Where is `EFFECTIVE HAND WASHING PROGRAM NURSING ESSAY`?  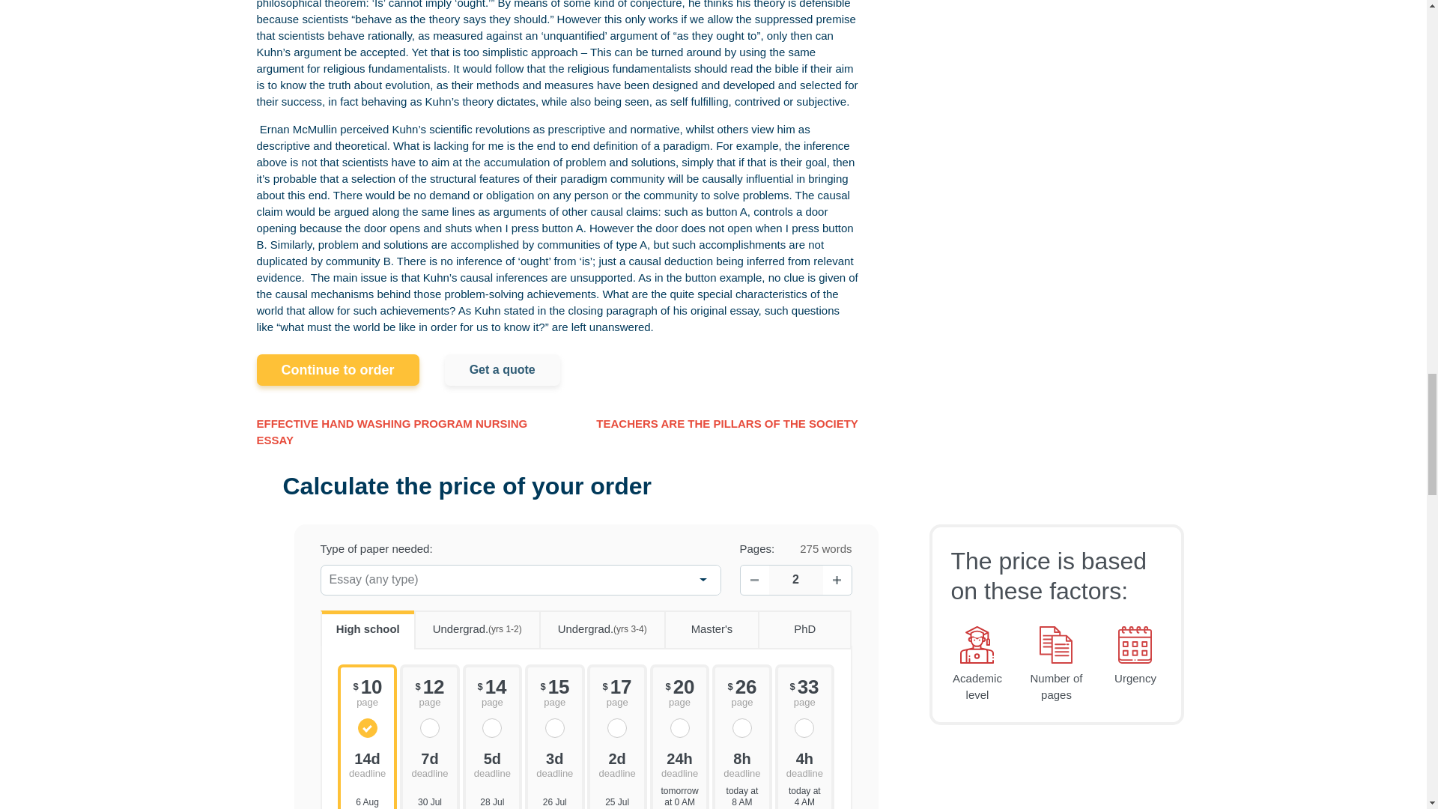 EFFECTIVE HAND WASHING PROGRAM NURSING ESSAY is located at coordinates (406, 433).